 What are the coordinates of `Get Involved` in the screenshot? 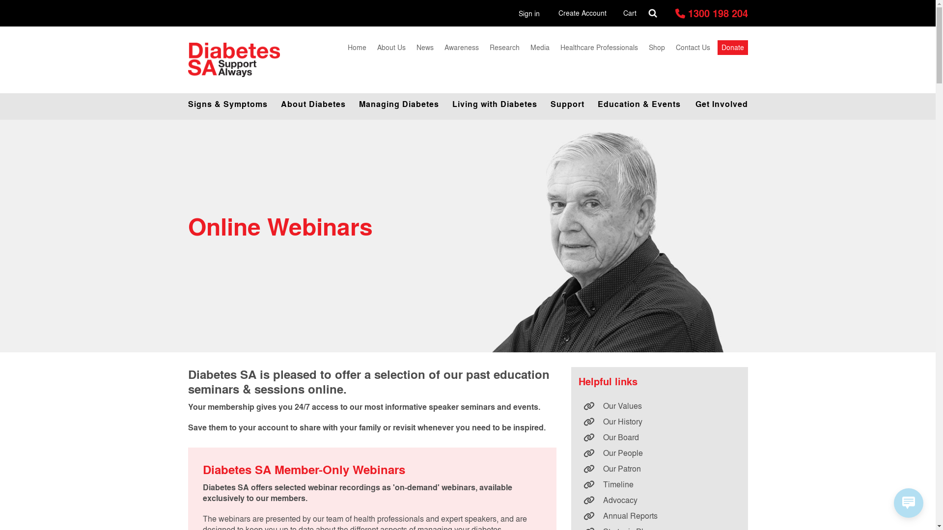 It's located at (718, 104).